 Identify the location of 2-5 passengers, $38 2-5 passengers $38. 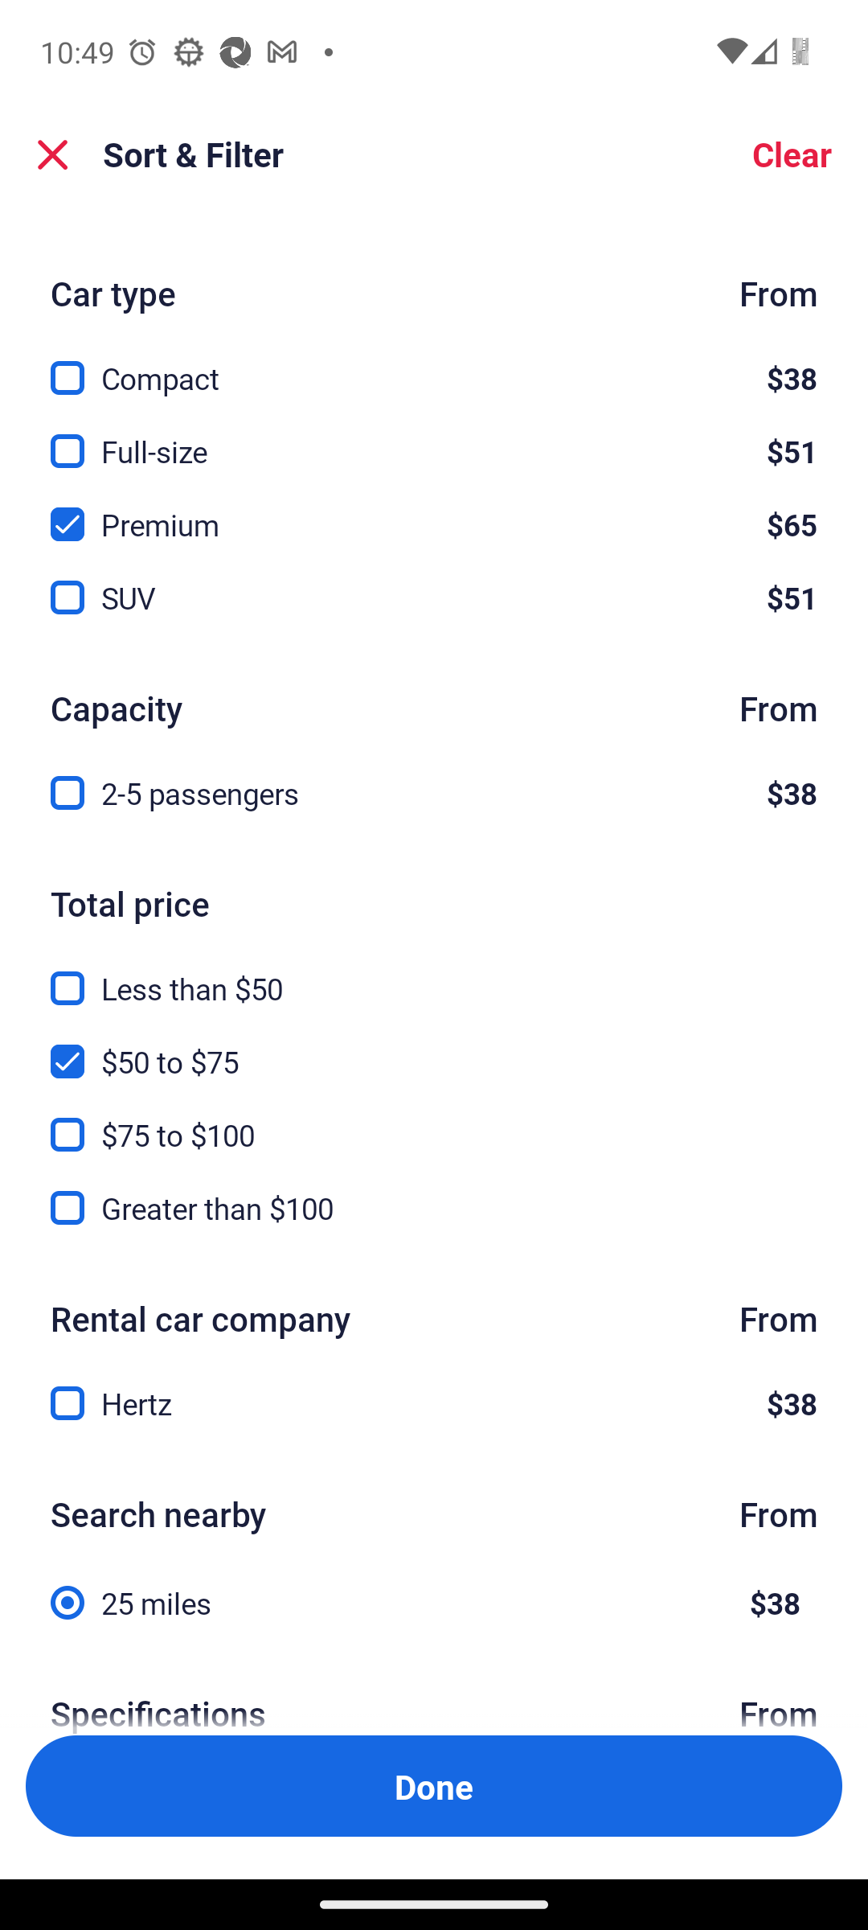
(434, 795).